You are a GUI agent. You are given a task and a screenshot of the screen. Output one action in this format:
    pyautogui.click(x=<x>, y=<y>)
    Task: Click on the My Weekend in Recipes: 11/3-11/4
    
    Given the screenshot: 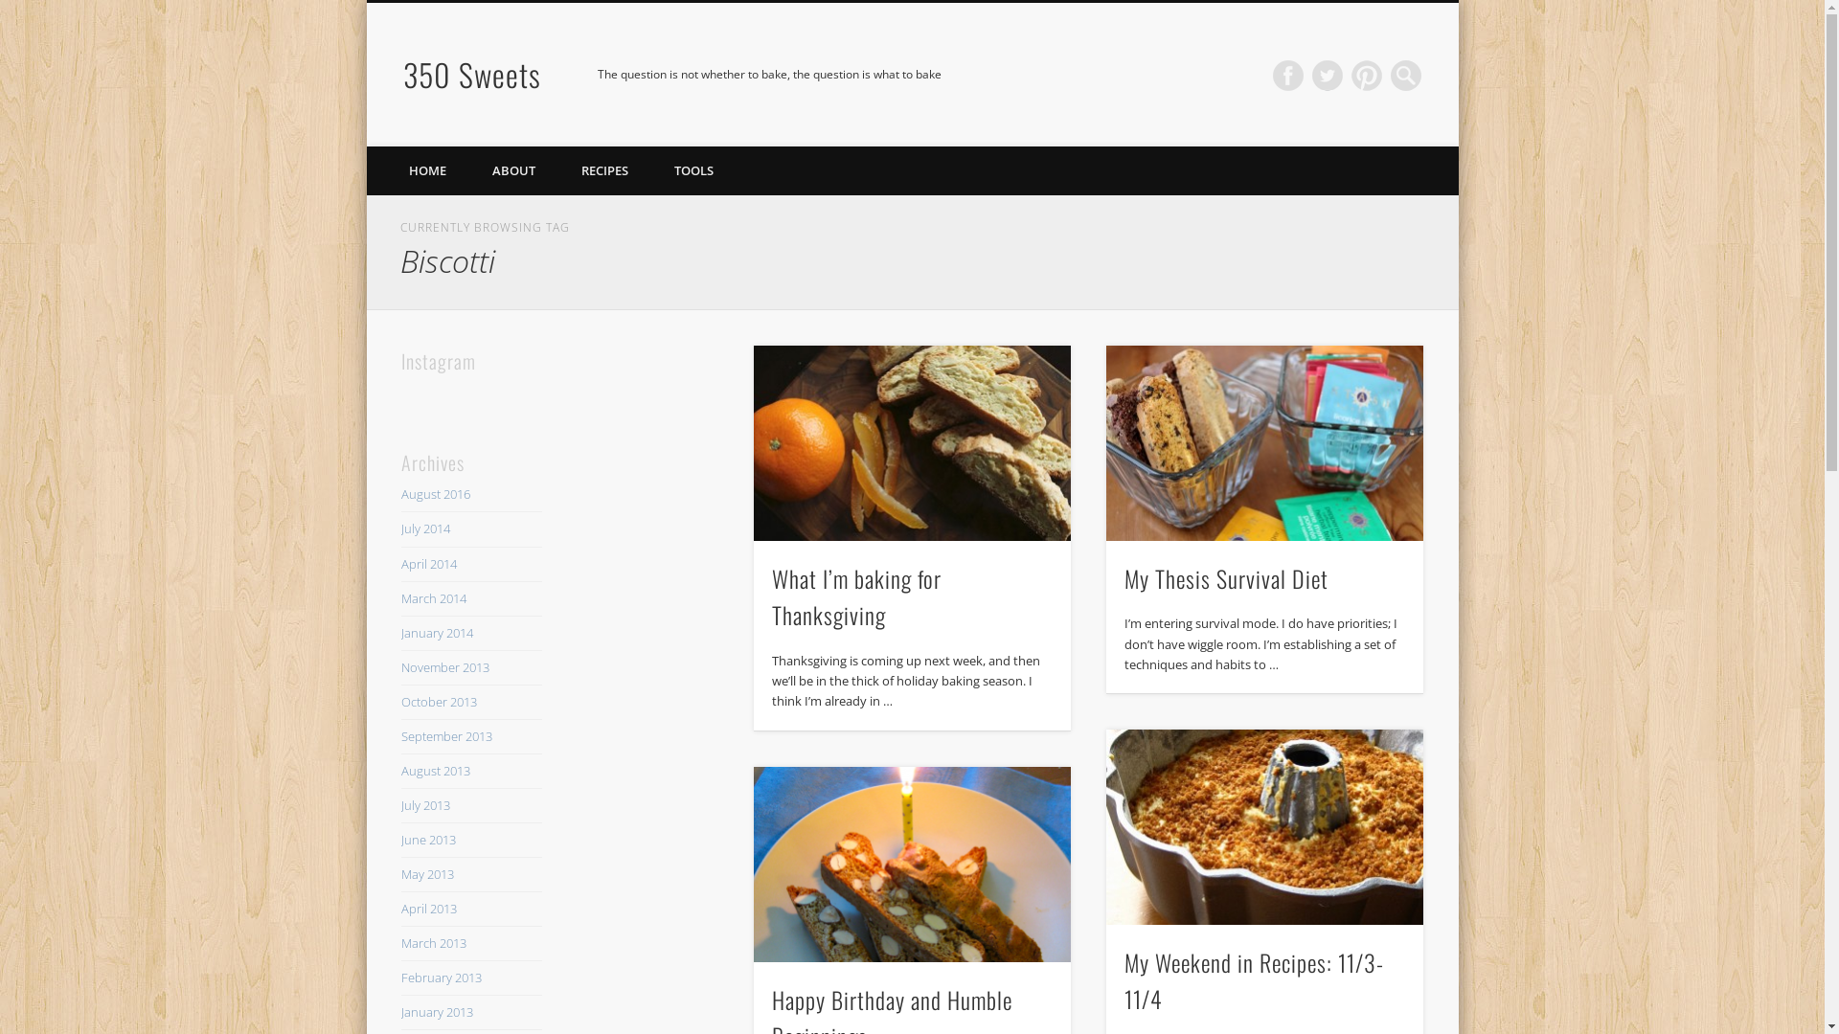 What is the action you would take?
    pyautogui.click(x=1255, y=980)
    